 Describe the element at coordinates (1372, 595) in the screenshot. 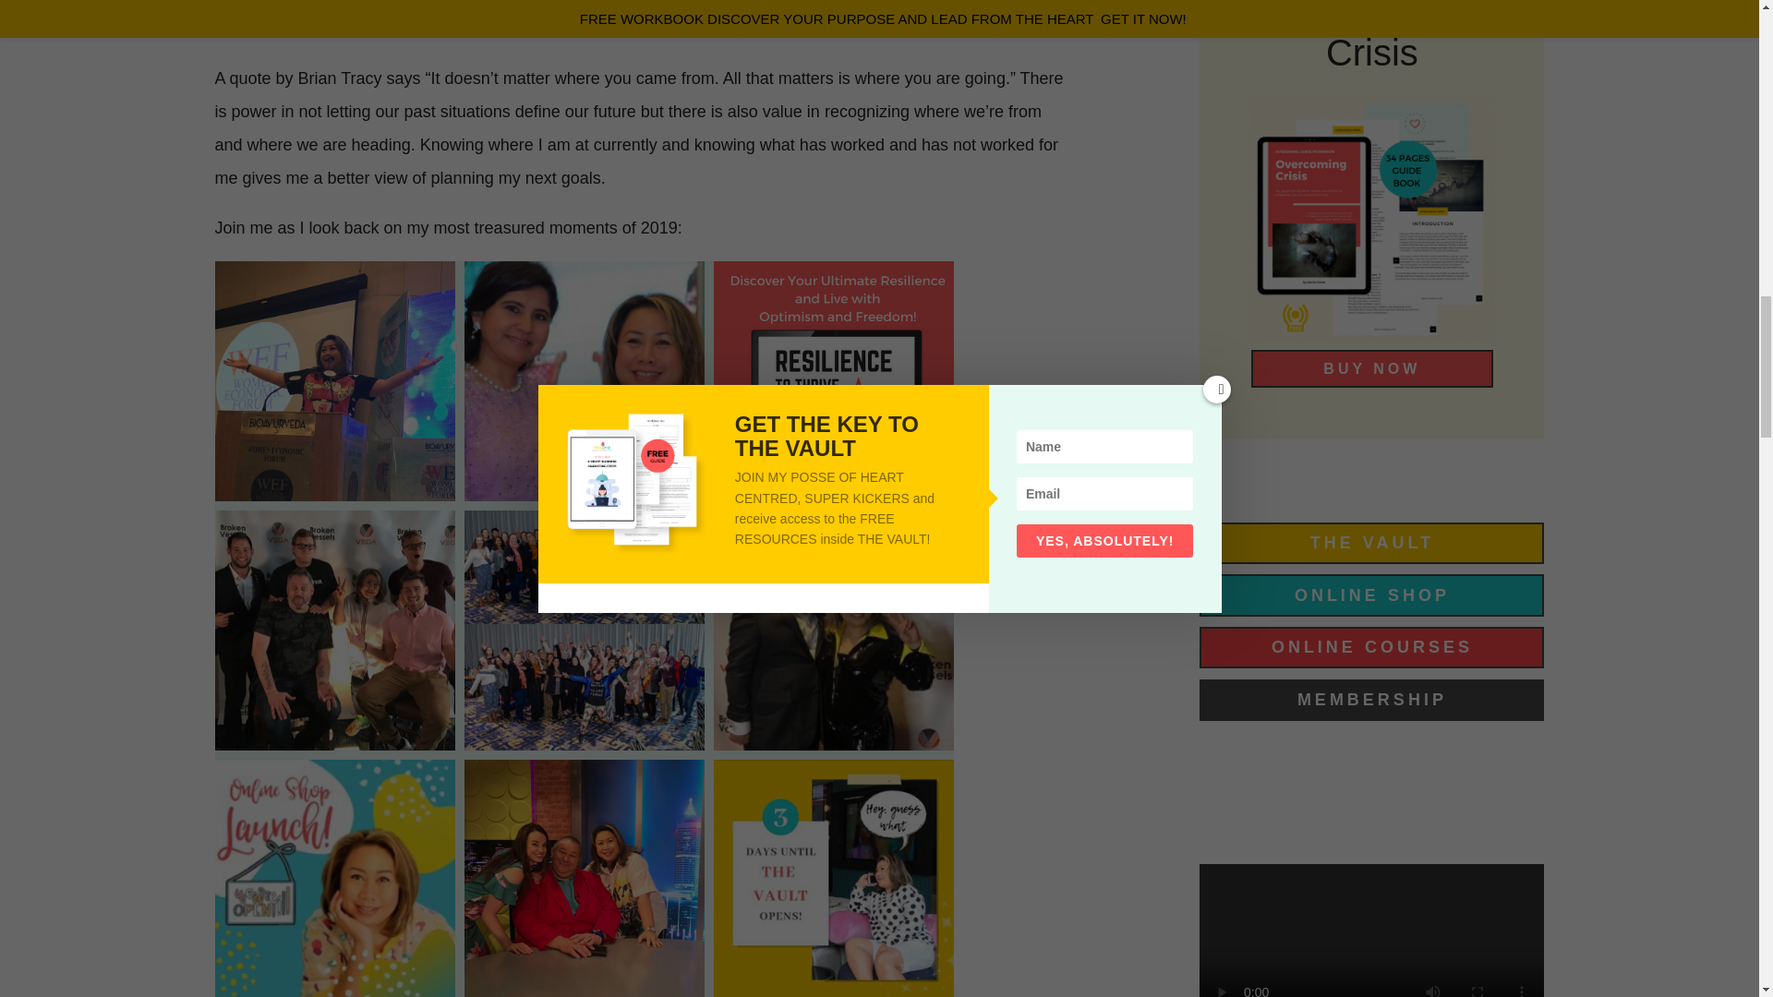

I see `ONLINE SHOP` at that location.